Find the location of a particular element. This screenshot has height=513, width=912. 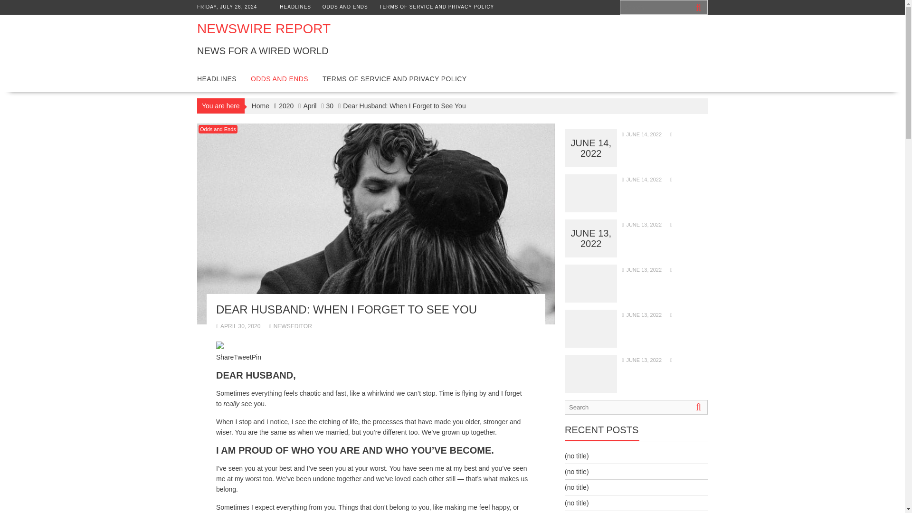

HEADLINES is located at coordinates (217, 79).